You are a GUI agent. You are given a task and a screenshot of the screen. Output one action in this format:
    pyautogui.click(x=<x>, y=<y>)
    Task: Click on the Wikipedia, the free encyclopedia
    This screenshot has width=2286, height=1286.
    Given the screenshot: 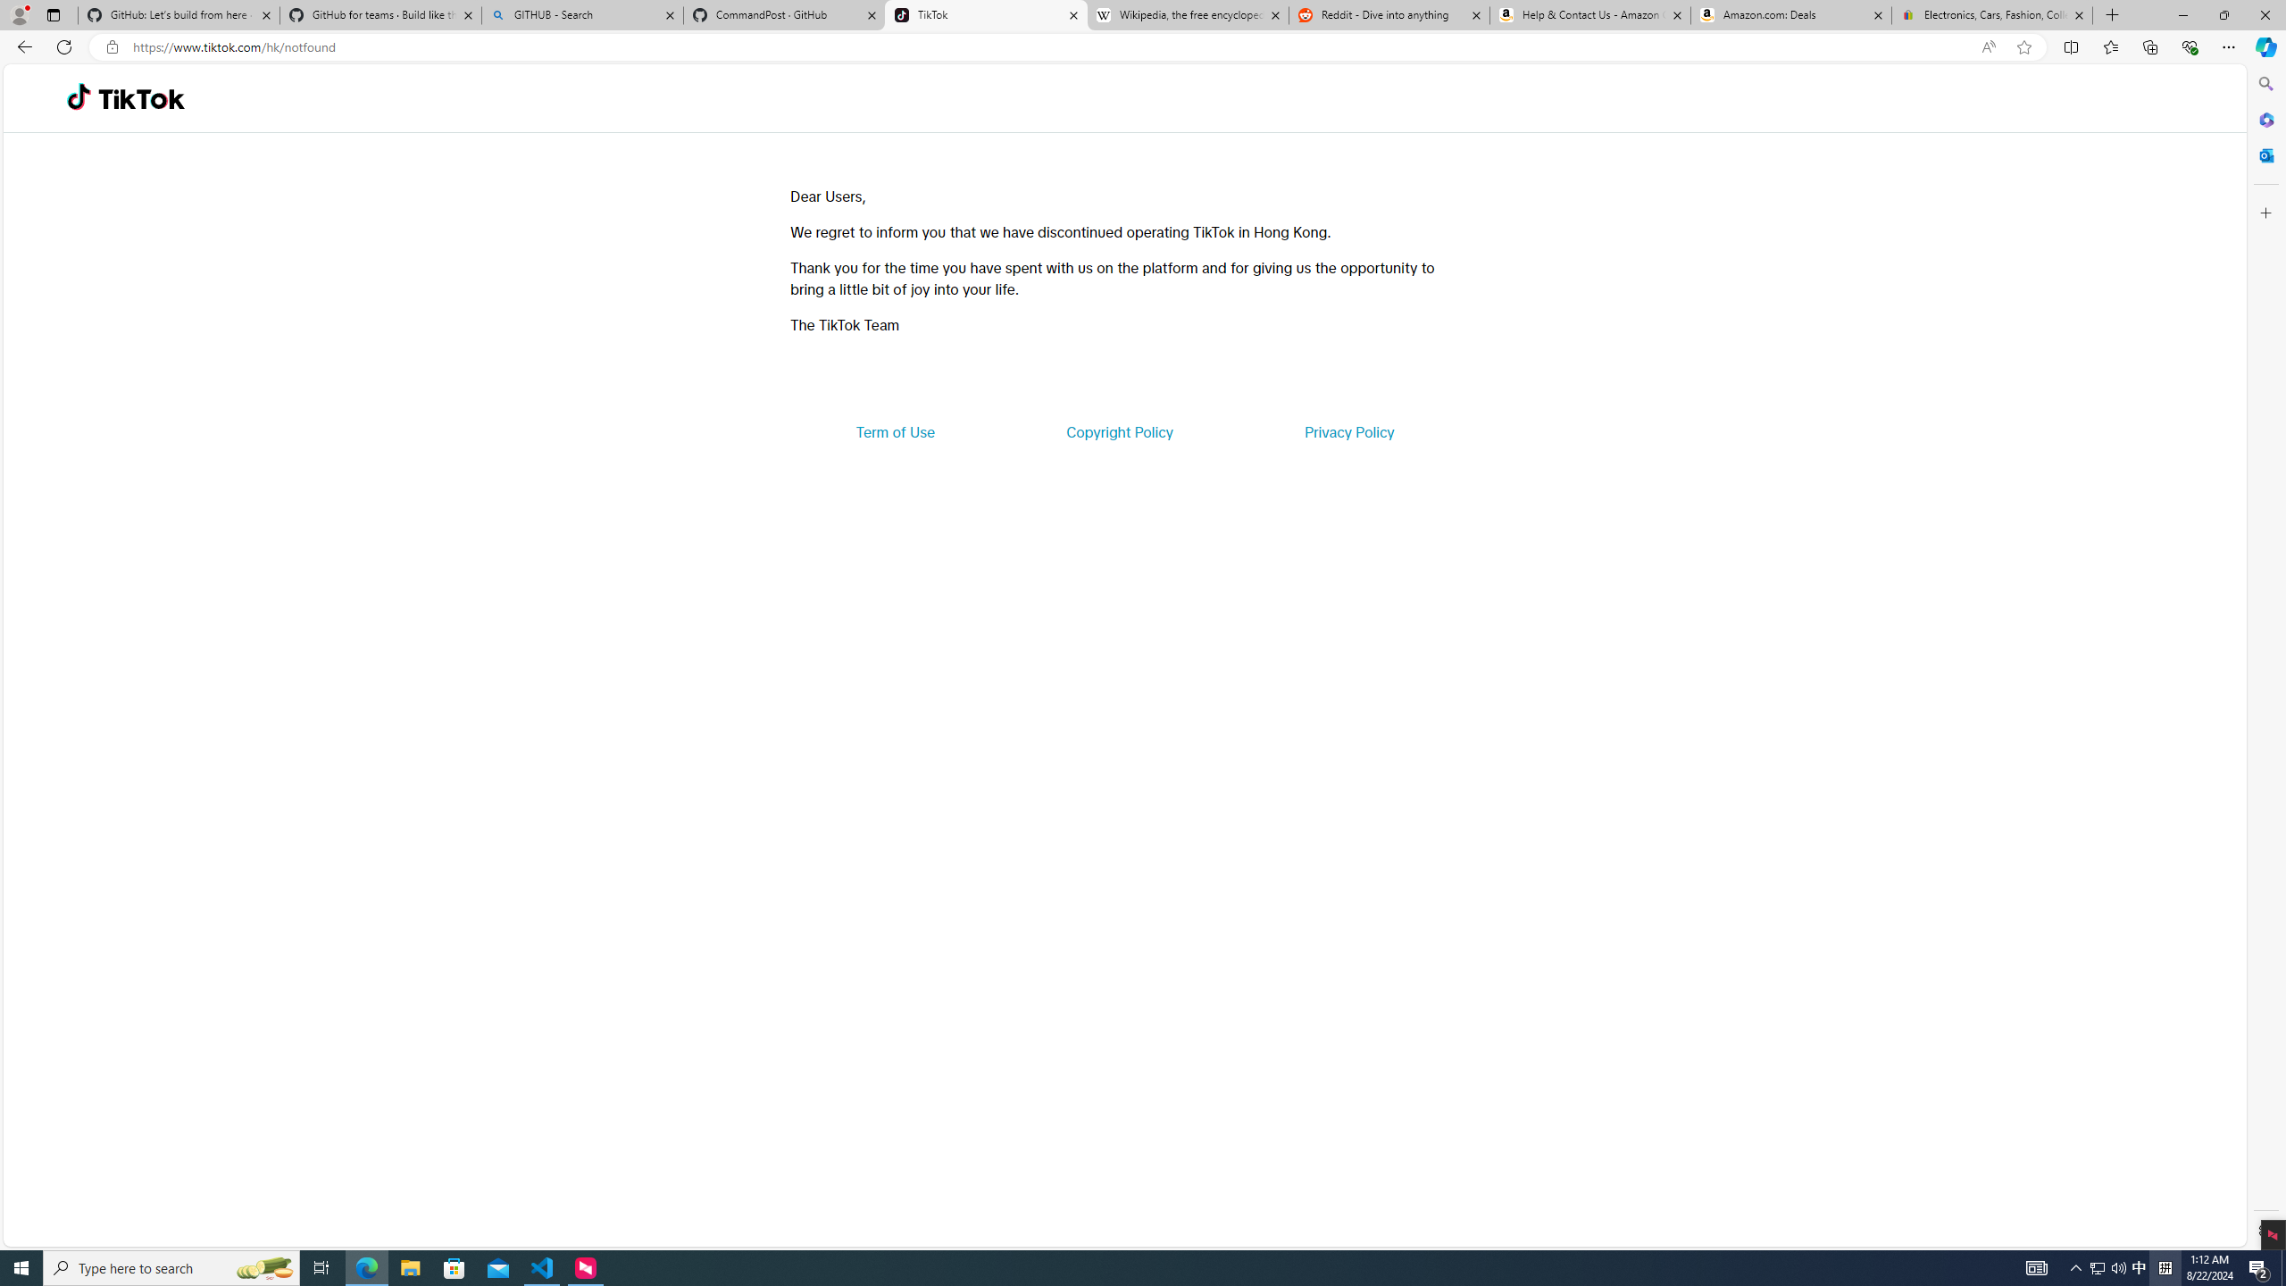 What is the action you would take?
    pyautogui.click(x=1188, y=15)
    